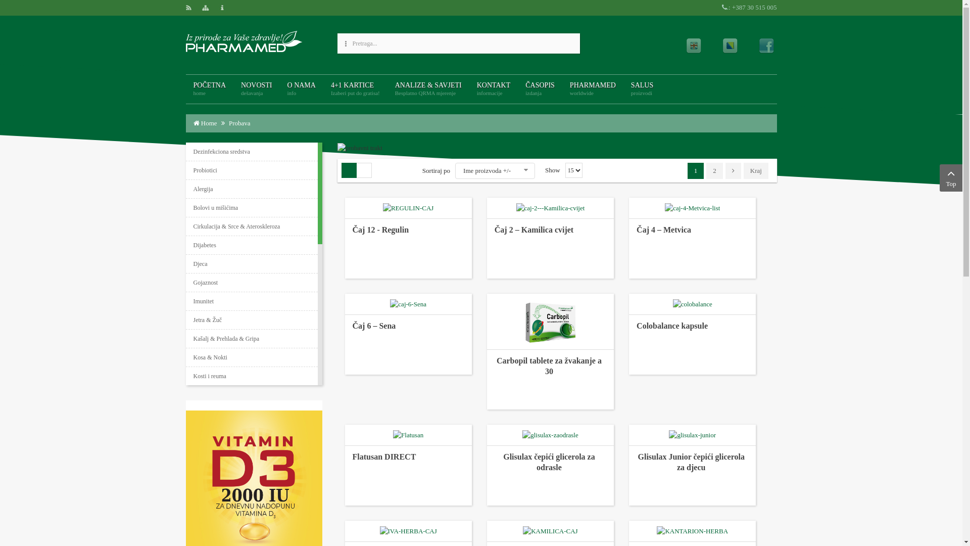 The image size is (970, 546). What do you see at coordinates (428, 89) in the screenshot?
I see `ANALIZE & SAVJETI
Besplatno QRMA mjerenje` at bounding box center [428, 89].